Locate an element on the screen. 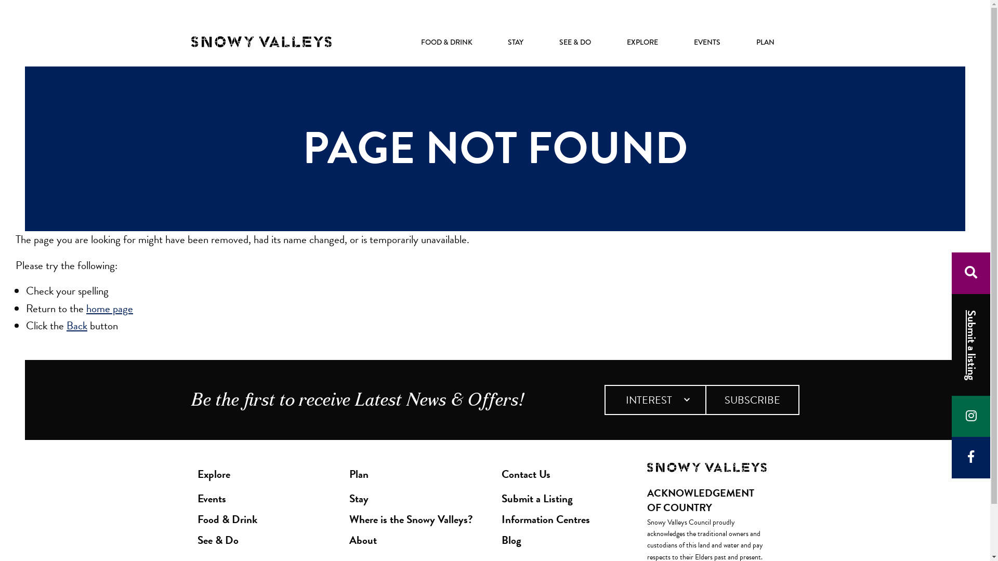 The image size is (998, 561). Stay is located at coordinates (411, 499).